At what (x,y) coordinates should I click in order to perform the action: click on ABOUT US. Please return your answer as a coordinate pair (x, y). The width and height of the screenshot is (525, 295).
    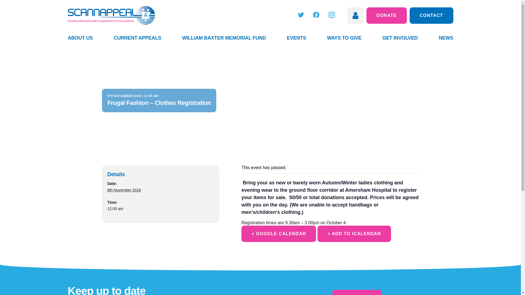
    Looking at the image, I should click on (80, 38).